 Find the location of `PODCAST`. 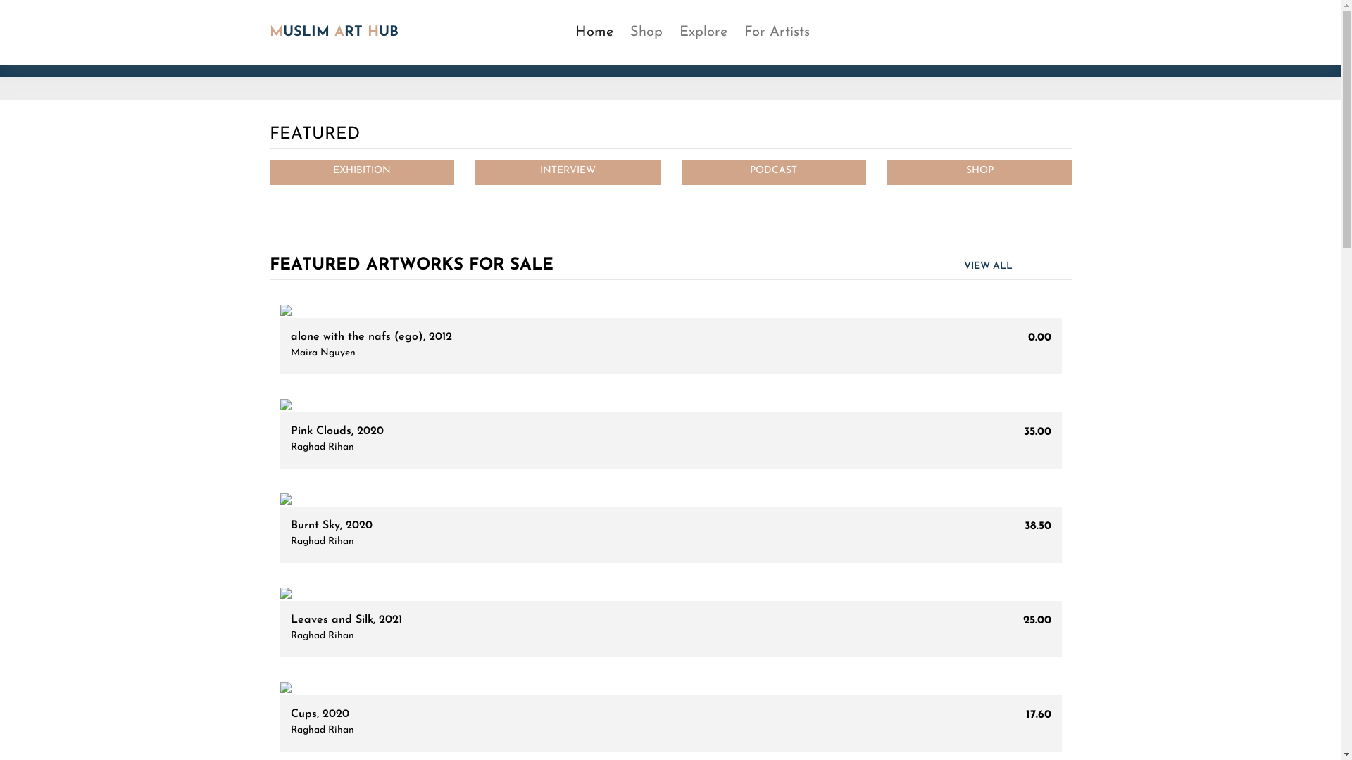

PODCAST is located at coordinates (773, 170).